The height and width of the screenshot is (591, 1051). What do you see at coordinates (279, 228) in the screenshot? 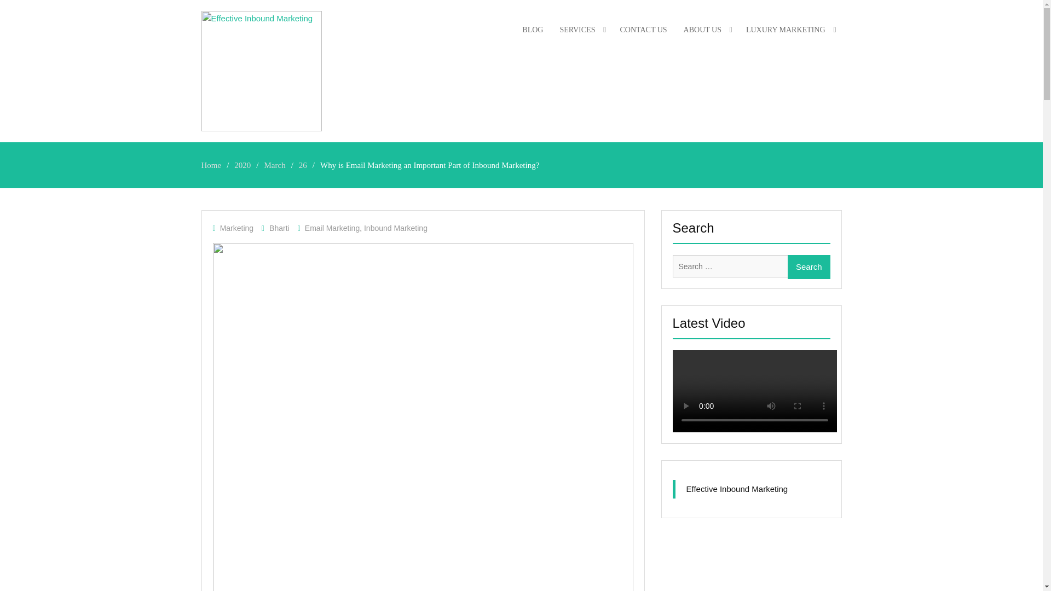
I see `Bharti` at bounding box center [279, 228].